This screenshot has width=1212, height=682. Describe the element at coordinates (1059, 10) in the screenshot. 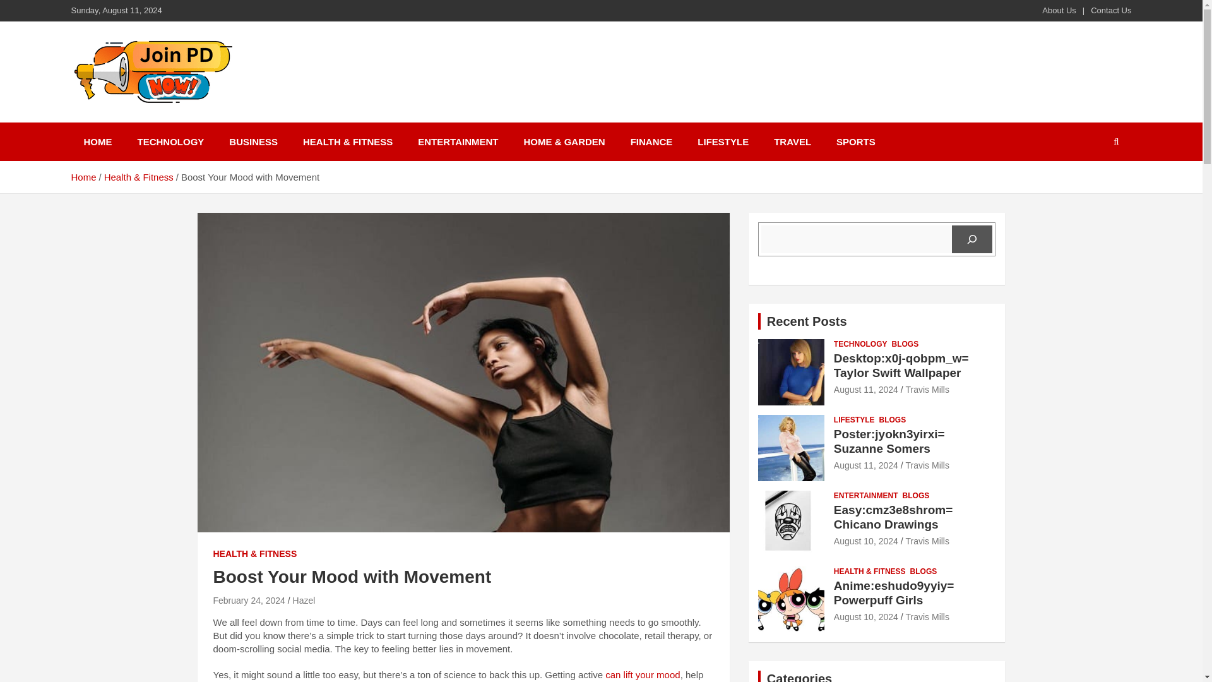

I see `About Us` at that location.